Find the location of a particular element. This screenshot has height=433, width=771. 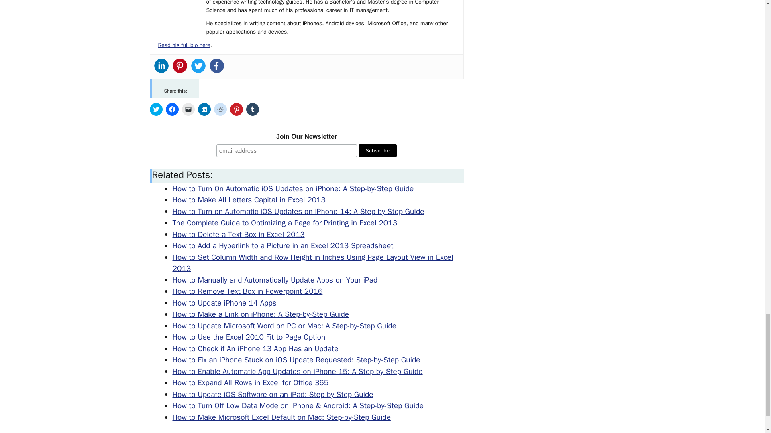

How to Delete a Text Box in Excel 2013 is located at coordinates (239, 235).